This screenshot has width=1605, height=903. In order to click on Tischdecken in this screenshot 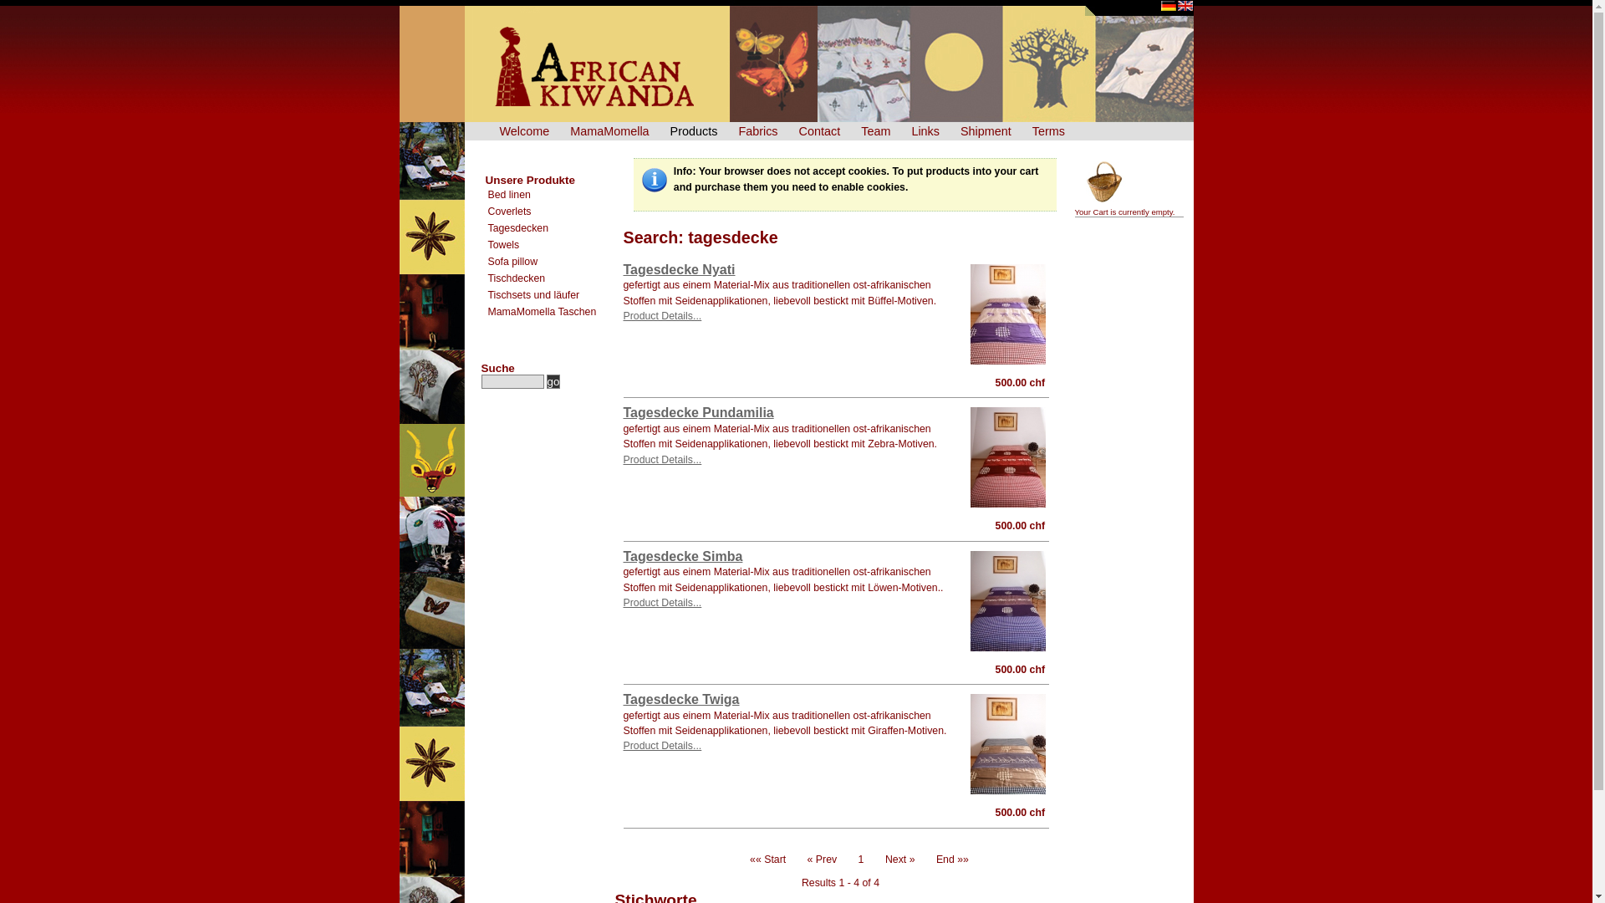, I will do `click(550, 278)`.